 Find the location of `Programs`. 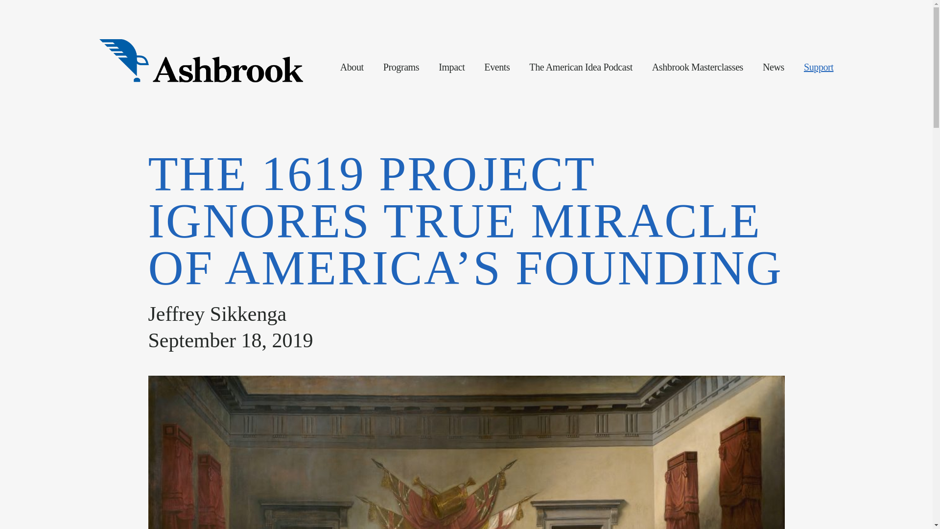

Programs is located at coordinates (401, 67).